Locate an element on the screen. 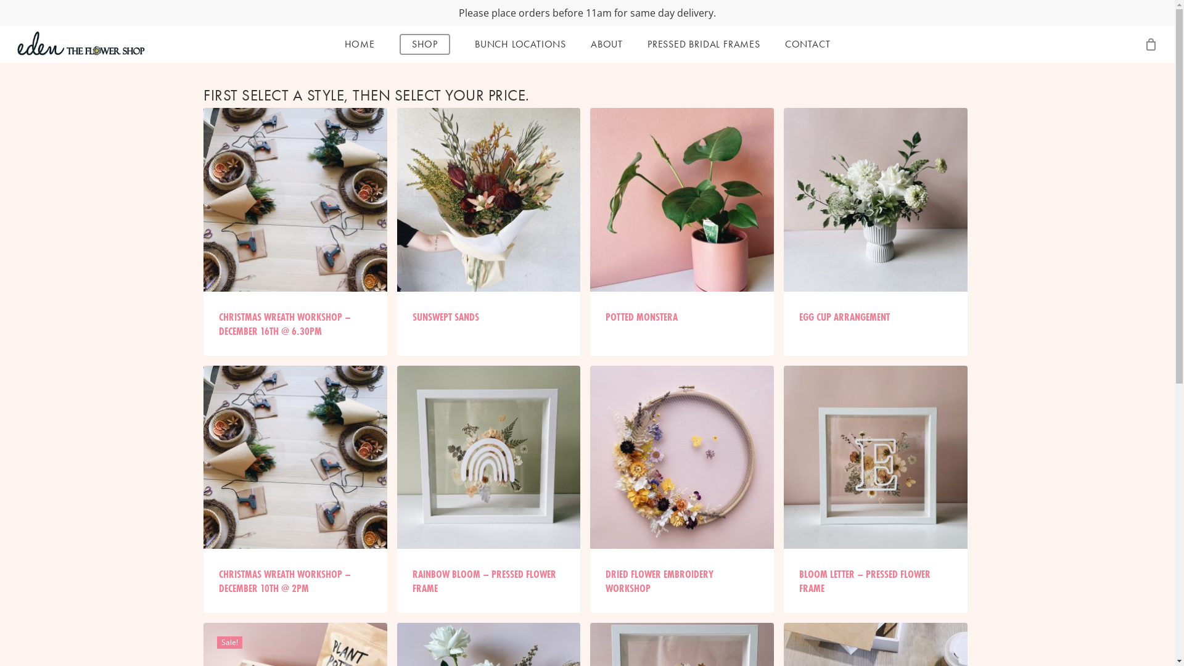  King Tide Media is located at coordinates (220, 646).